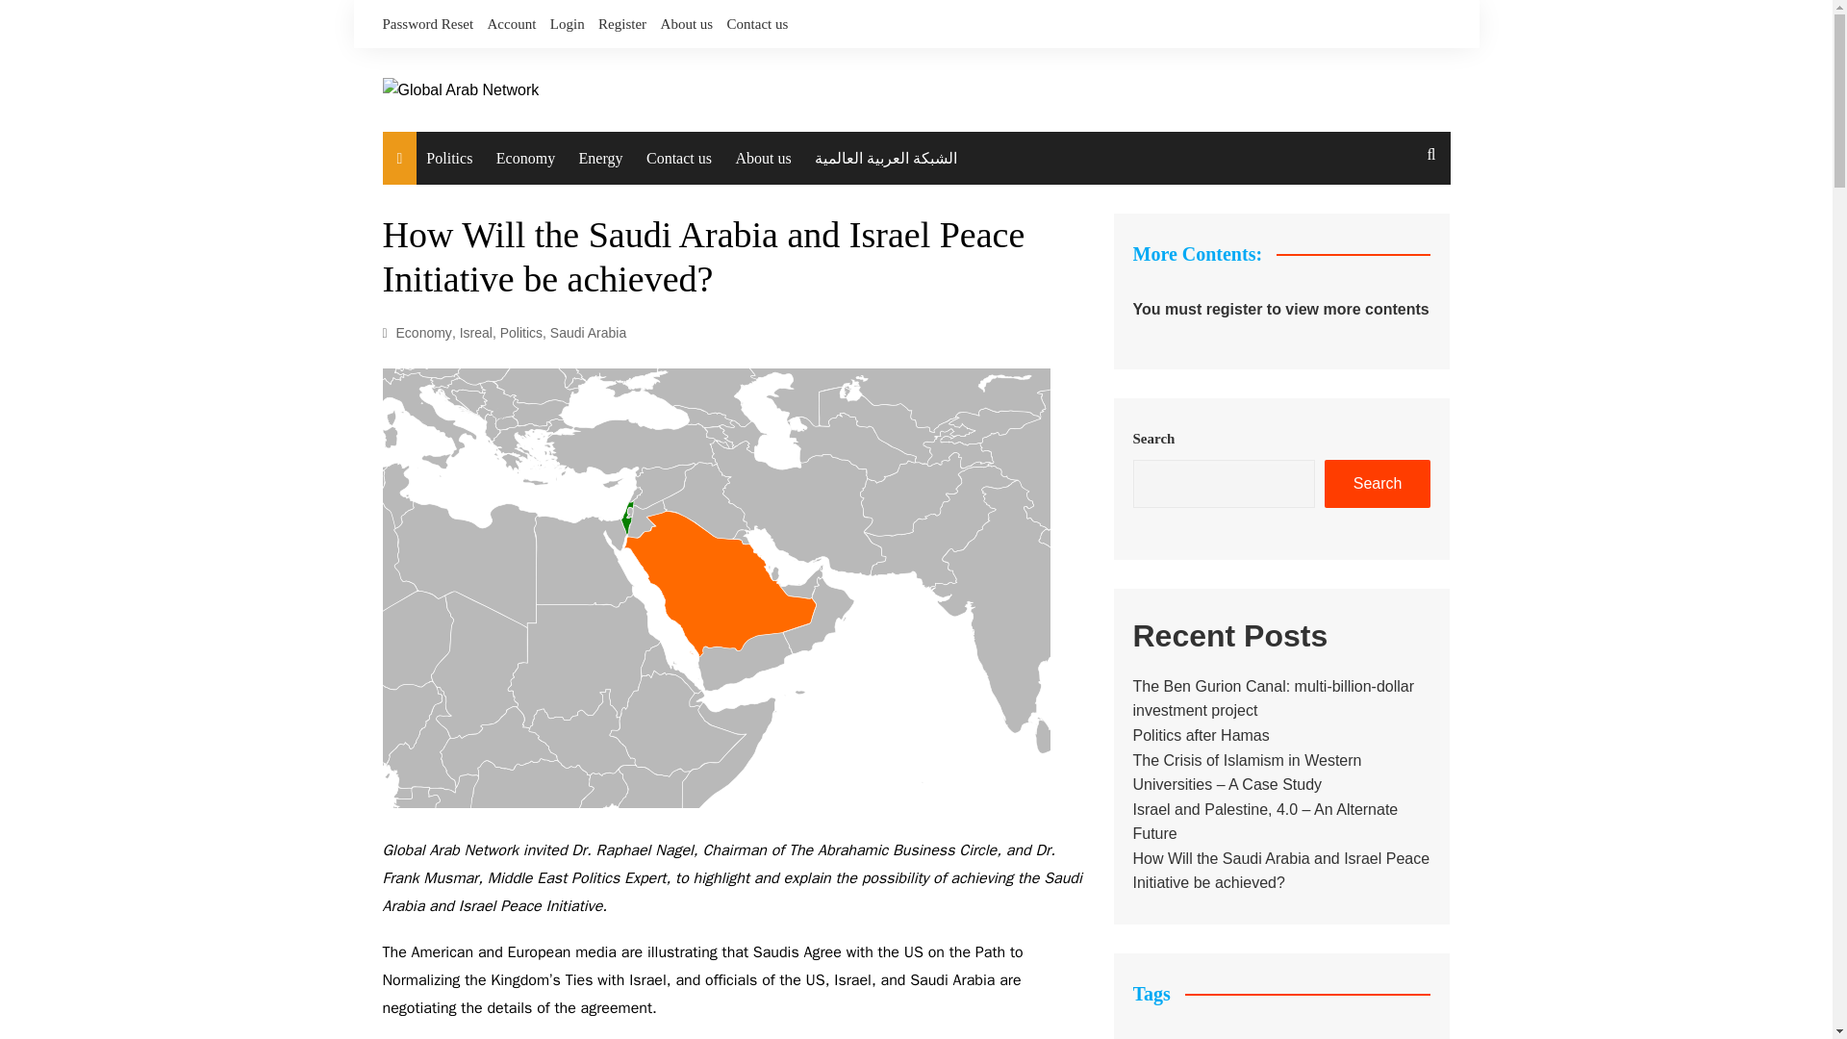 The width and height of the screenshot is (1847, 1039). I want to click on Economy, so click(424, 333).